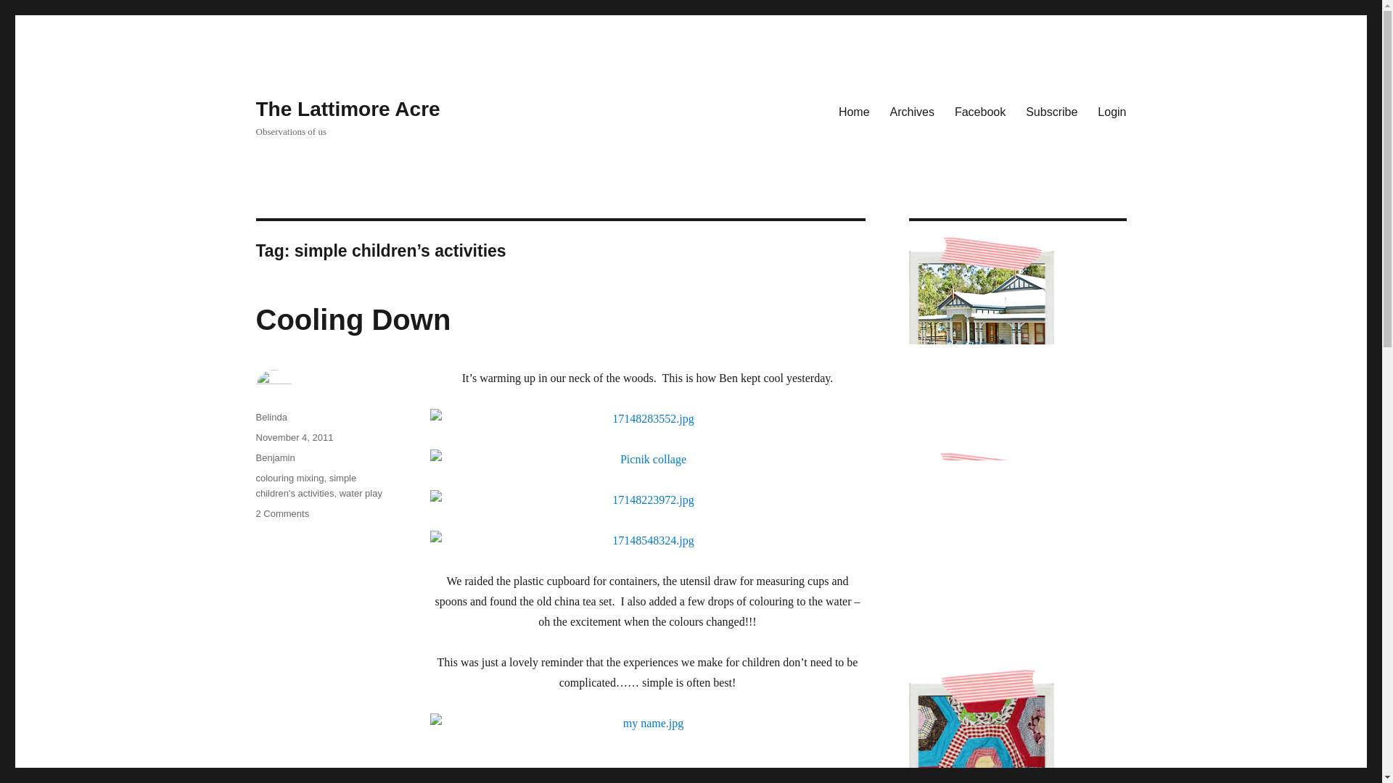  I want to click on It's Playtime at hands on : as we grow, so click(647, 779).